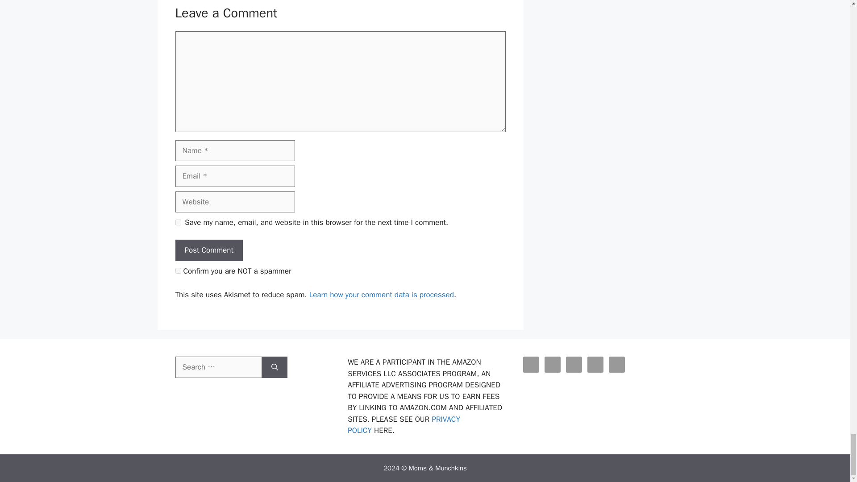  What do you see at coordinates (178, 222) in the screenshot?
I see `yes` at bounding box center [178, 222].